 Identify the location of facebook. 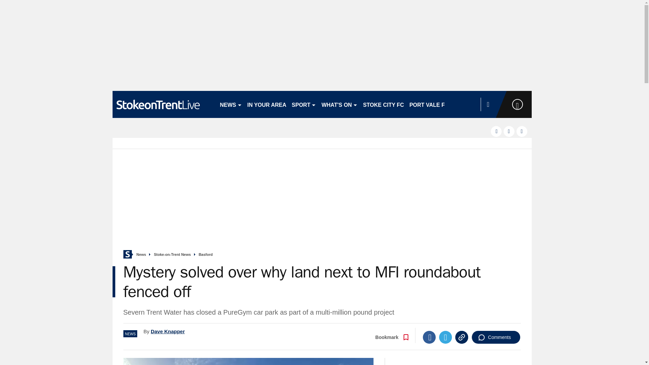
(496, 131).